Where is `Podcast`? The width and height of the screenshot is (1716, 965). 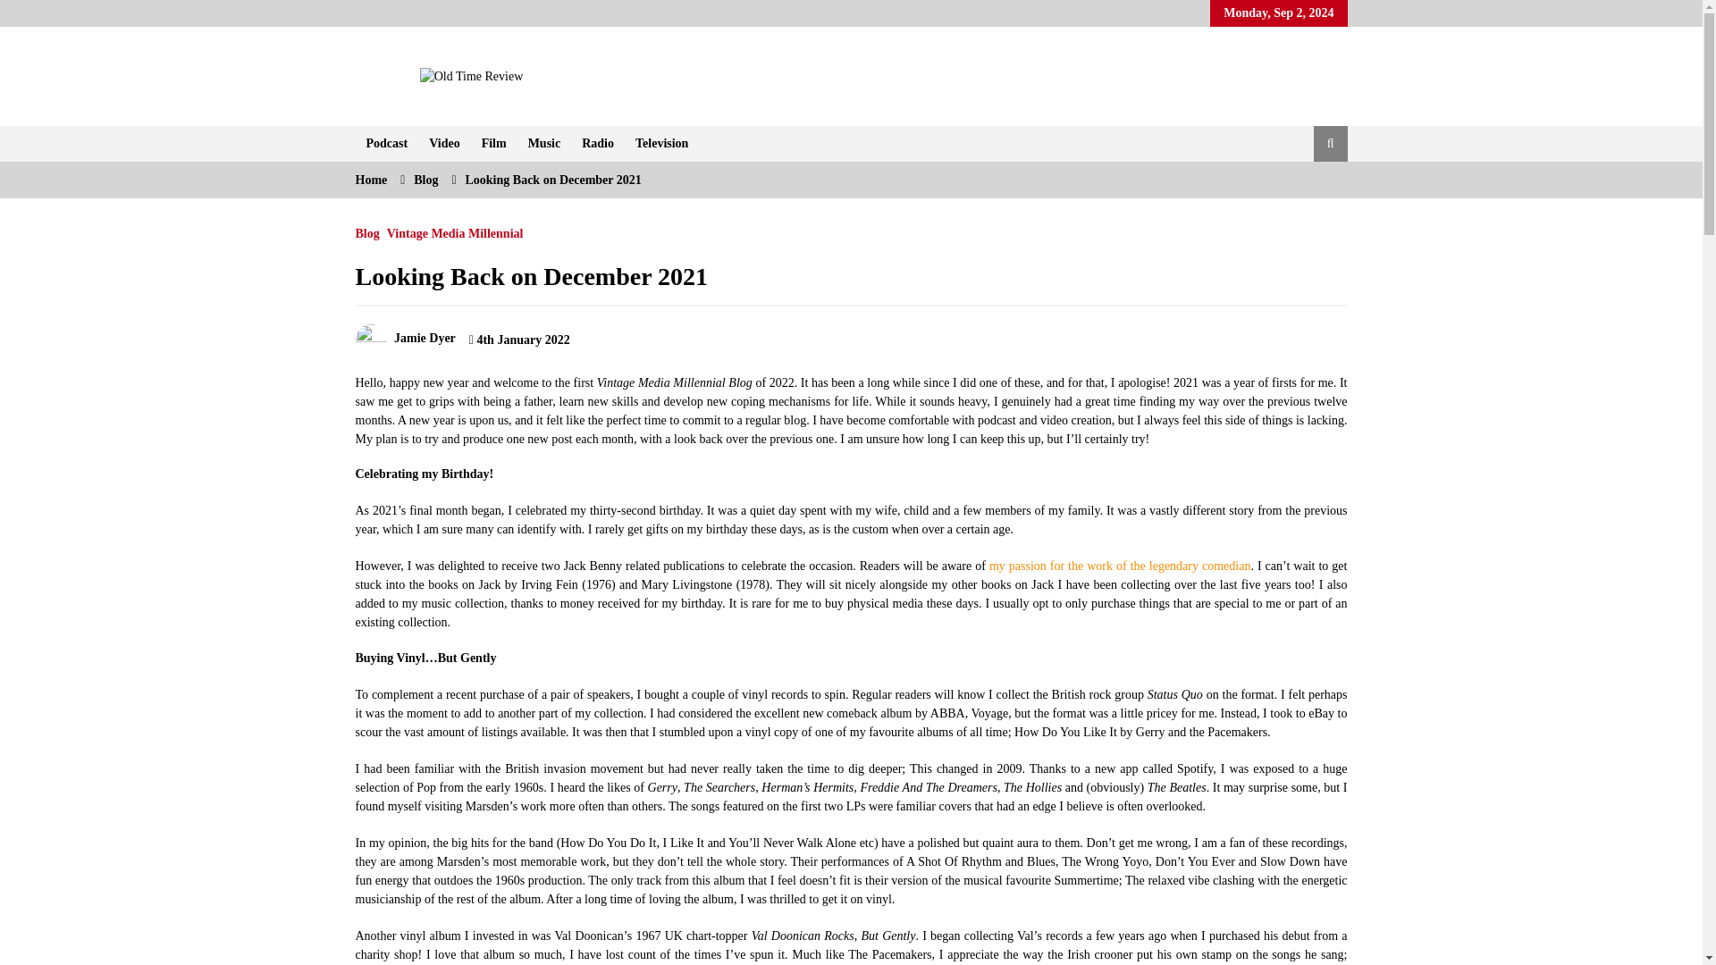
Podcast is located at coordinates (386, 144).